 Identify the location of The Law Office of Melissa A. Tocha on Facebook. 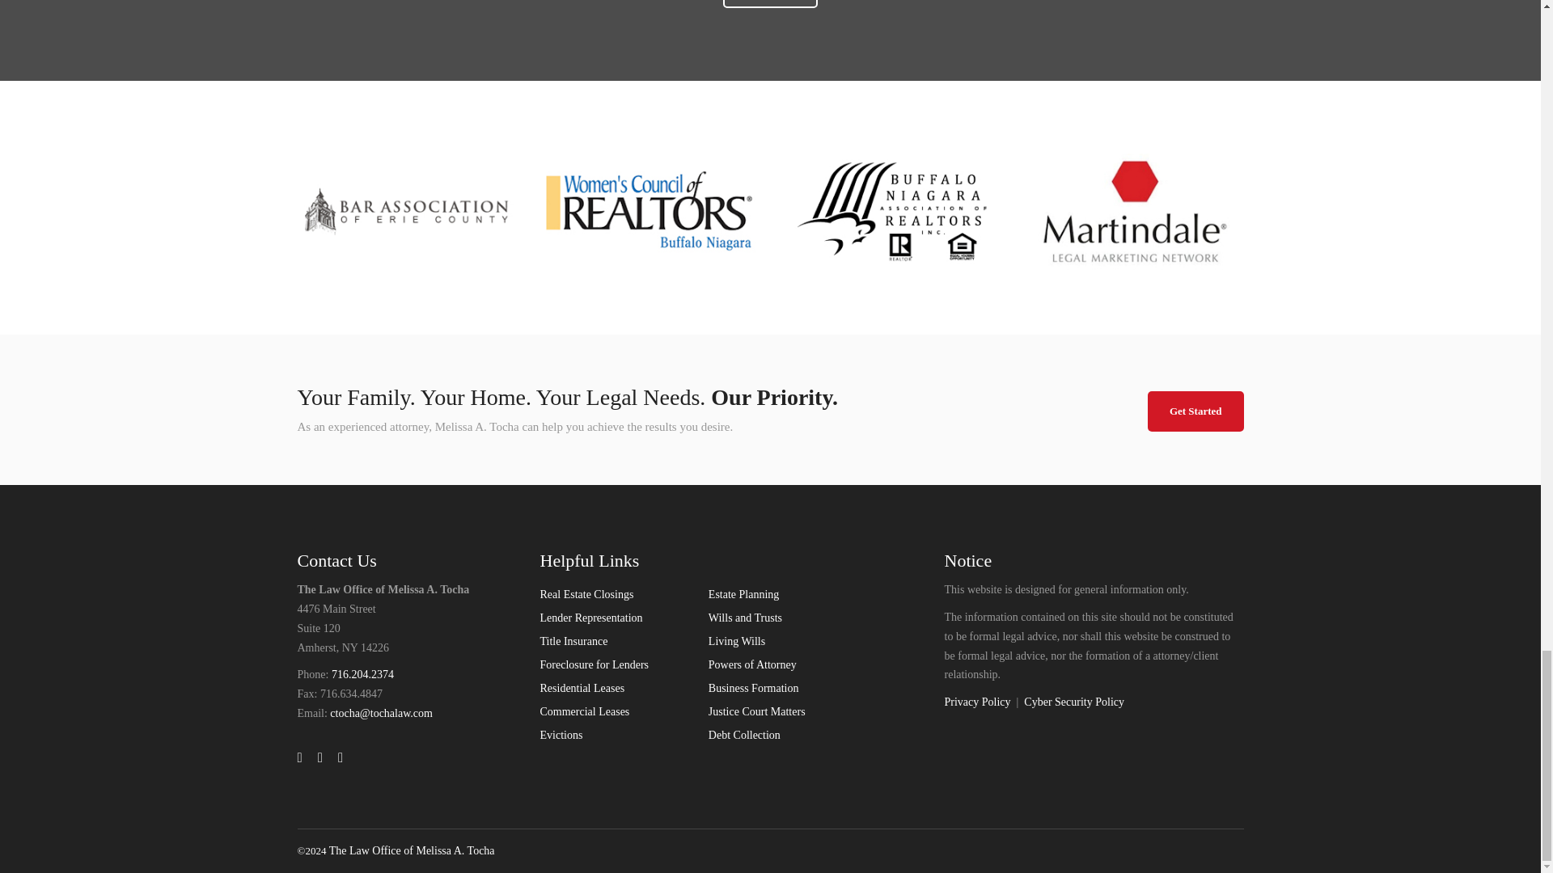
(300, 757).